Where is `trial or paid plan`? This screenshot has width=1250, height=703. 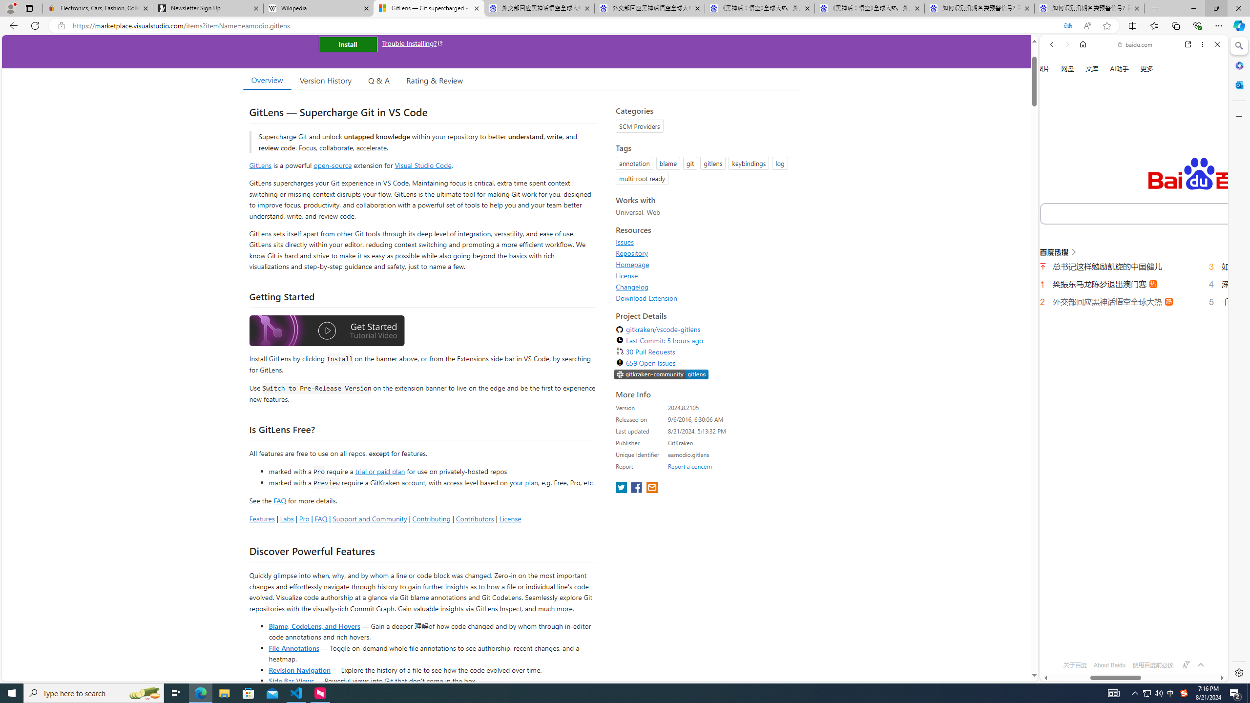 trial or paid plan is located at coordinates (380, 471).